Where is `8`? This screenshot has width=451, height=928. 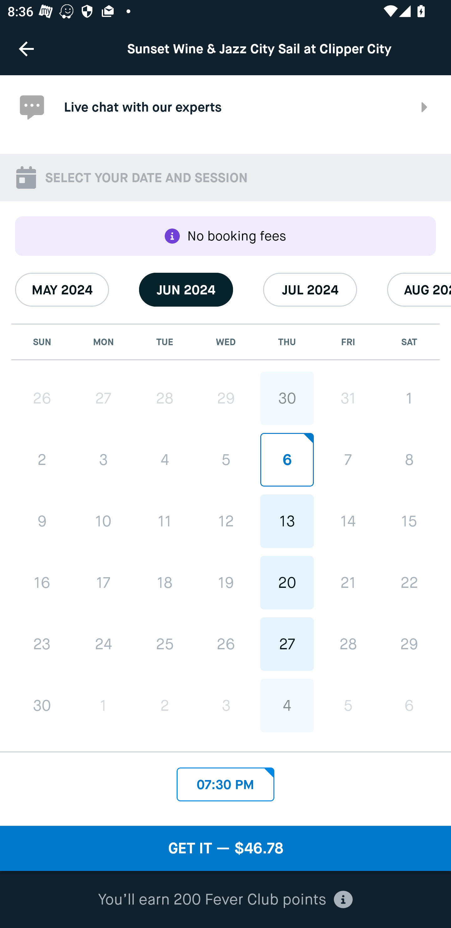 8 is located at coordinates (409, 460).